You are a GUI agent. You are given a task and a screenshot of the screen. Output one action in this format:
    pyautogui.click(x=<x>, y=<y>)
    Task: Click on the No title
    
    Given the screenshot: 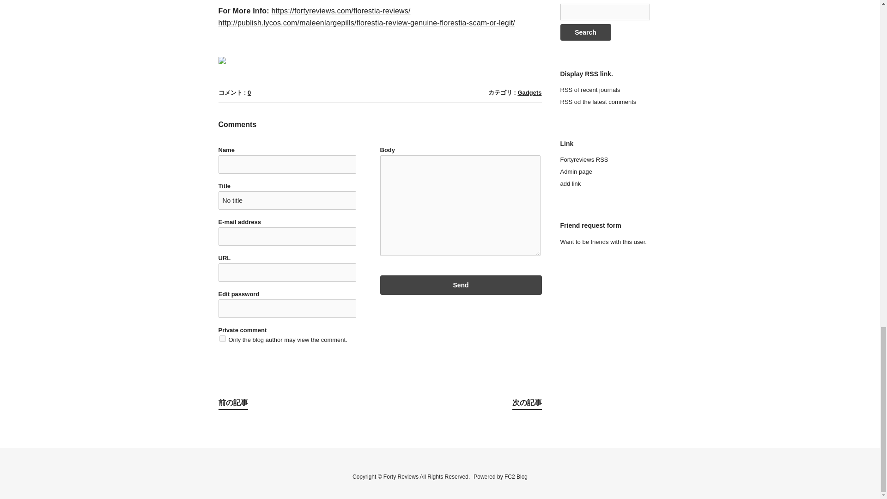 What is the action you would take?
    pyautogui.click(x=286, y=200)
    